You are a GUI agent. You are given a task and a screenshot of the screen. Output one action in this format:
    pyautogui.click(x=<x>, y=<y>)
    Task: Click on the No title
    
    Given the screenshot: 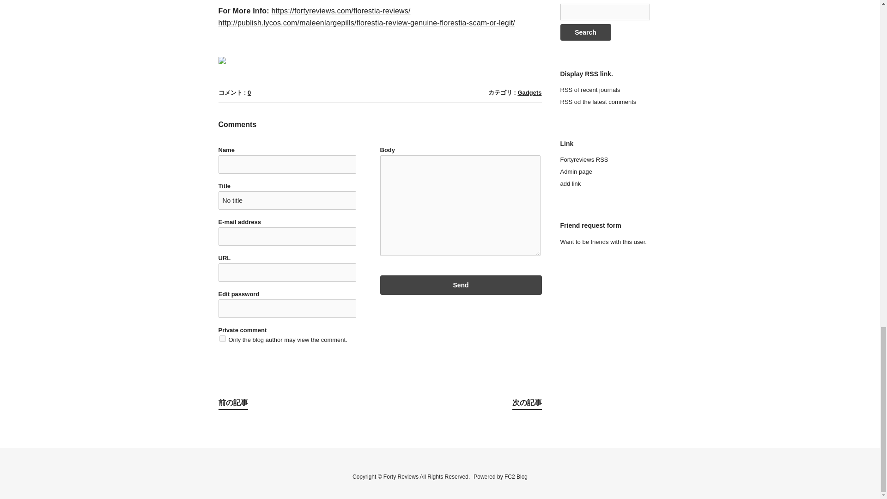 What is the action you would take?
    pyautogui.click(x=286, y=200)
    